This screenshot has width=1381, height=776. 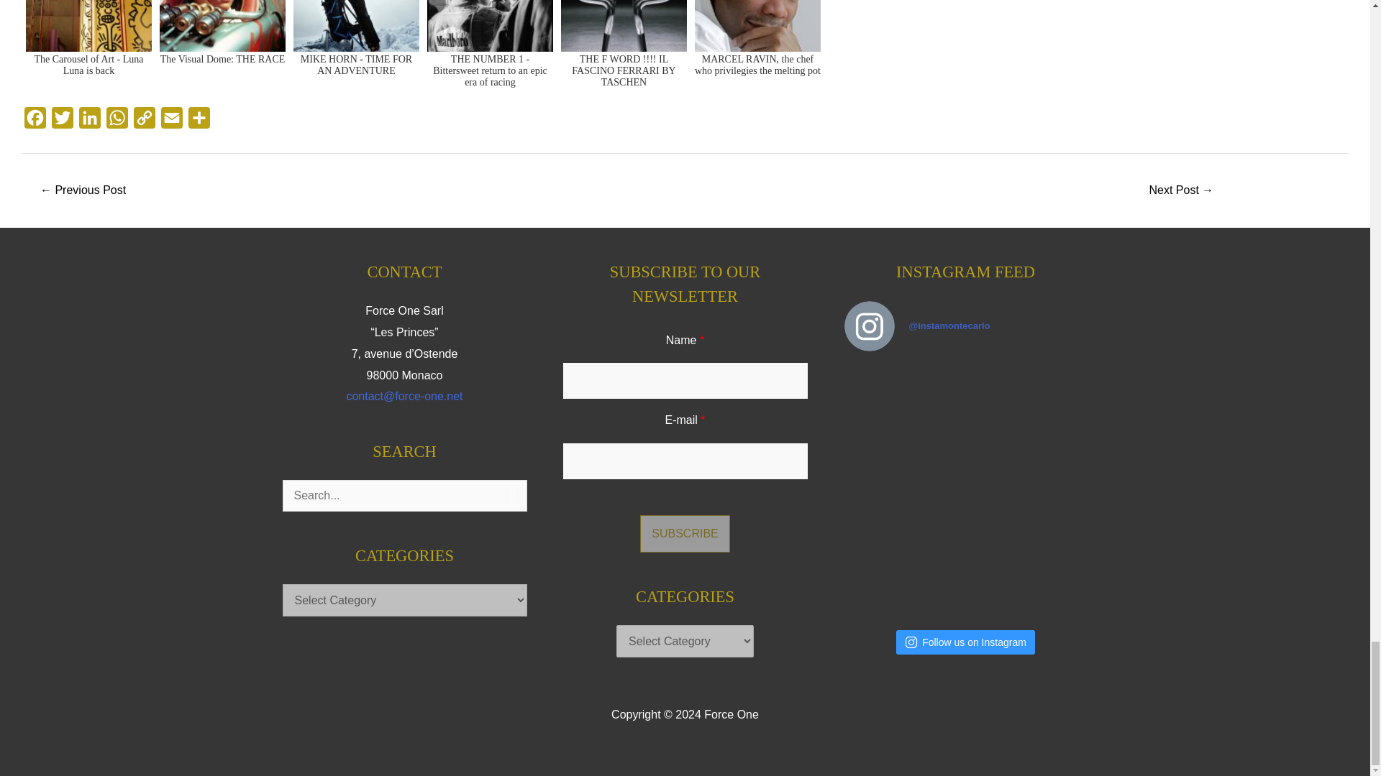 I want to click on Facebook, so click(x=35, y=121).